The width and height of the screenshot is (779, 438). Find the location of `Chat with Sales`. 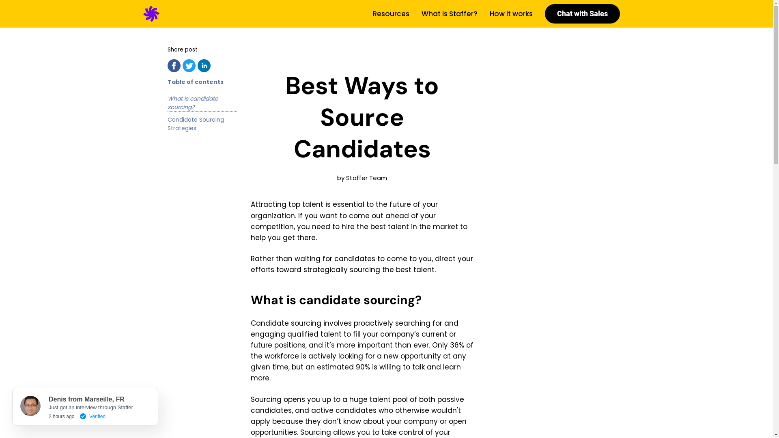

Chat with Sales is located at coordinates (582, 14).